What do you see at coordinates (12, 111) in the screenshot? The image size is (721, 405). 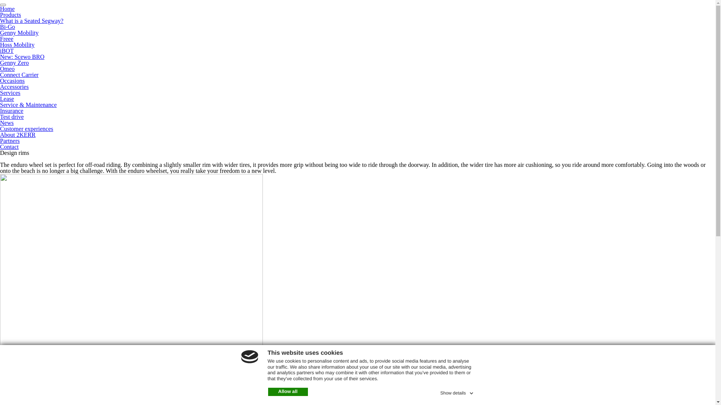 I see `Insurance` at bounding box center [12, 111].